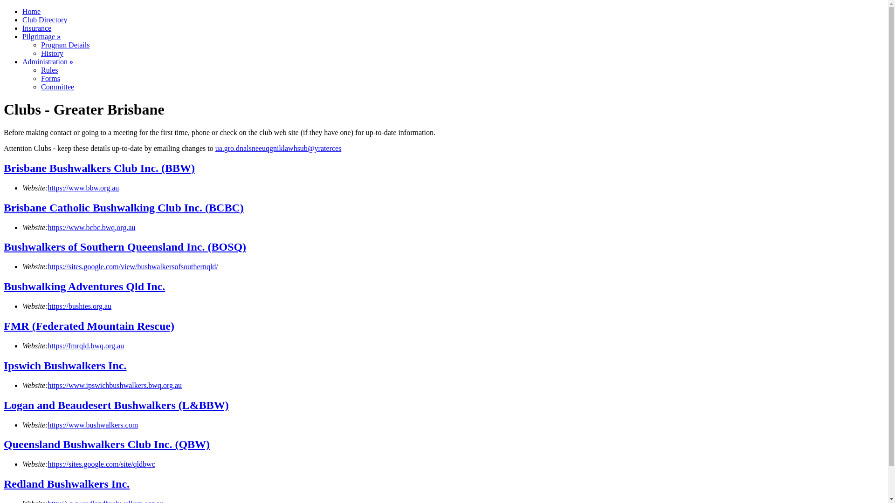  Describe the element at coordinates (37, 28) in the screenshot. I see `Insurance` at that location.